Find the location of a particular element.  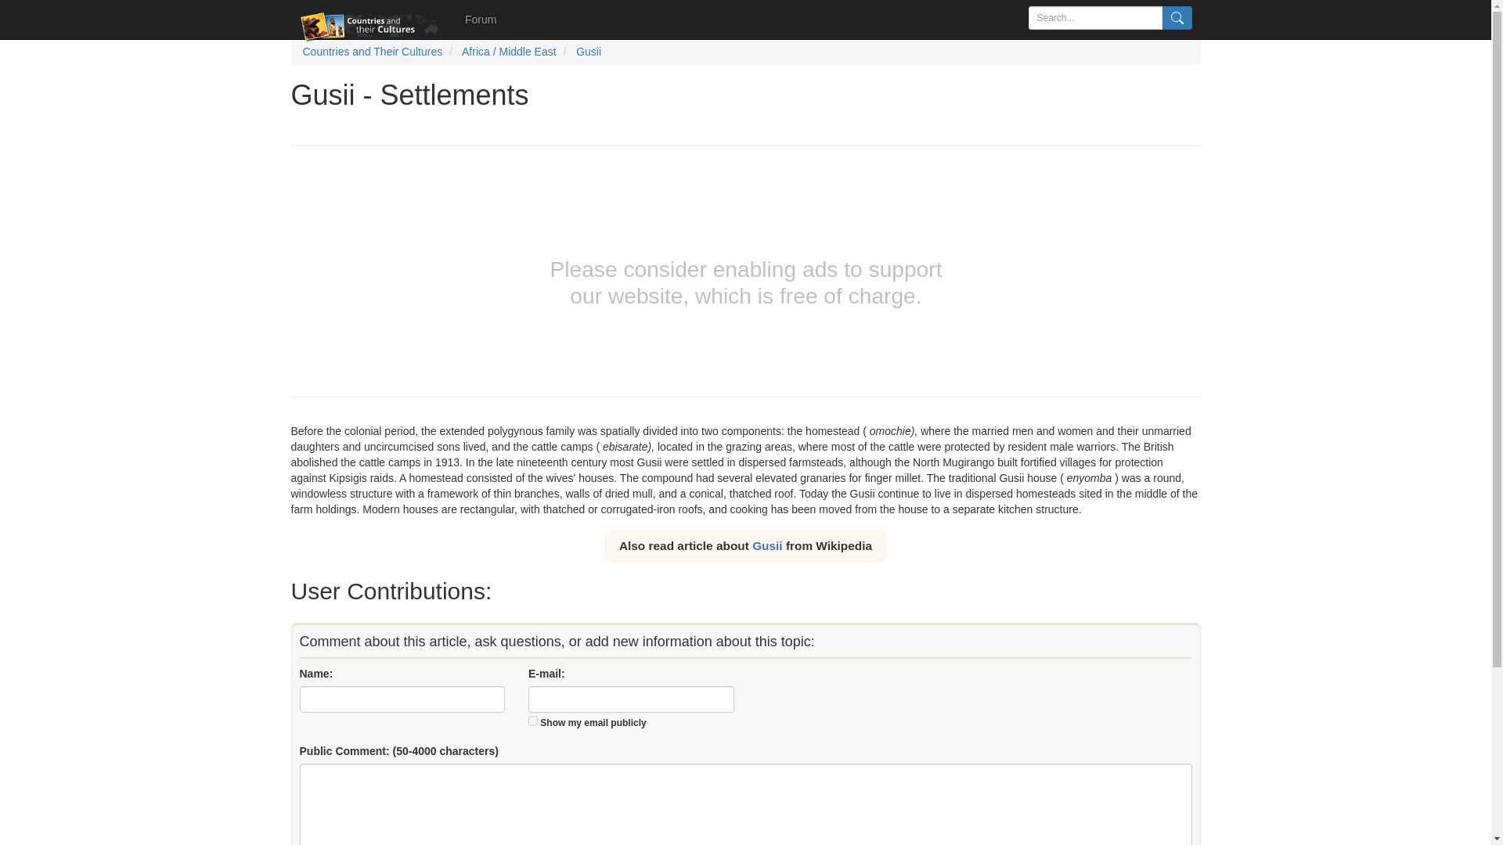

Gusii is located at coordinates (767, 545).